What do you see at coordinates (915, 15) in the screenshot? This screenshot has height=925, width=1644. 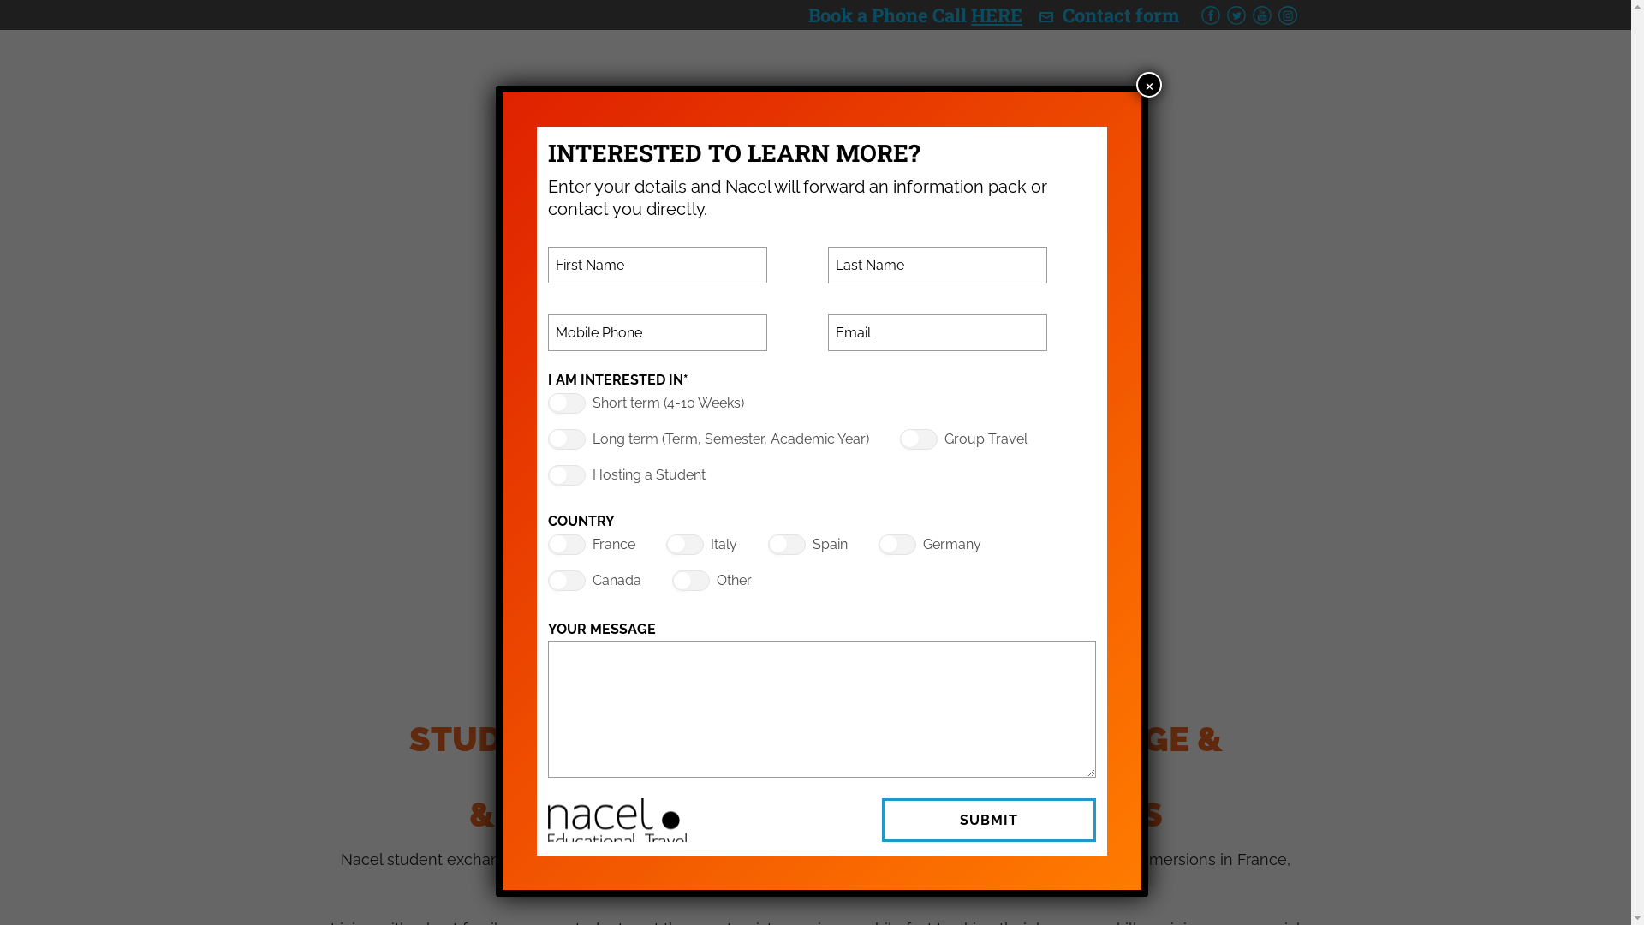 I see `Book a Phone Call HERE` at bounding box center [915, 15].